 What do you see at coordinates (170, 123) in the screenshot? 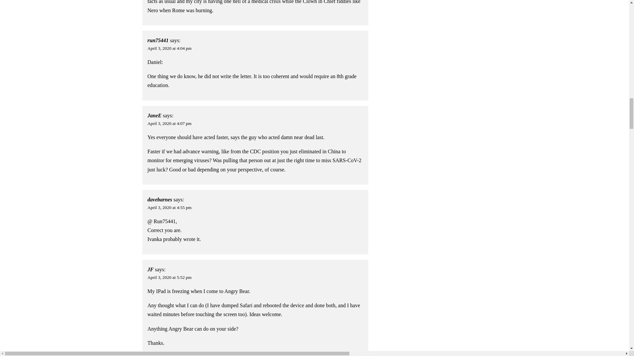
I see `April 3, 2020 at 4:07 pm` at bounding box center [170, 123].